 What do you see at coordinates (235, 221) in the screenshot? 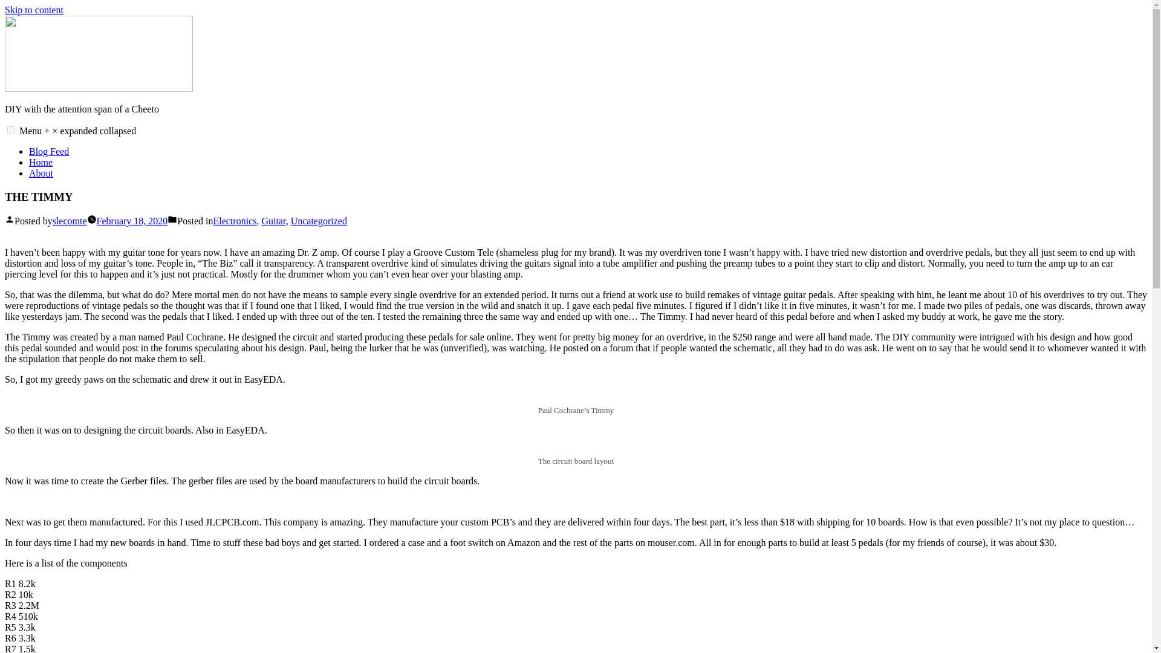
I see `Electronics` at bounding box center [235, 221].